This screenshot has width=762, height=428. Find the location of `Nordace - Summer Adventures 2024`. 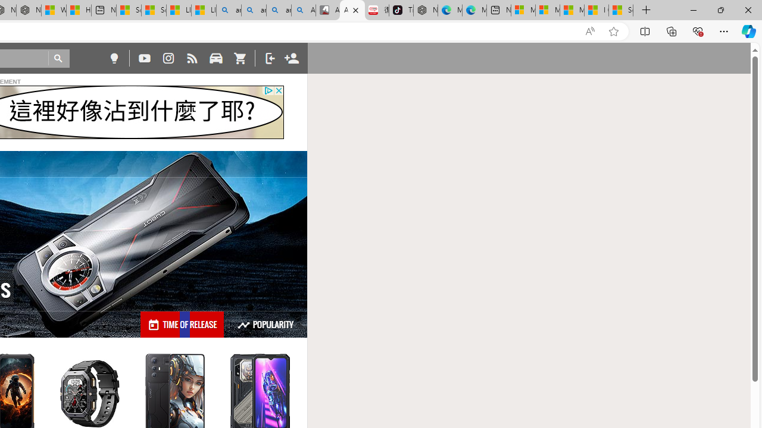

Nordace - Summer Adventures 2024 is located at coordinates (29, 11).